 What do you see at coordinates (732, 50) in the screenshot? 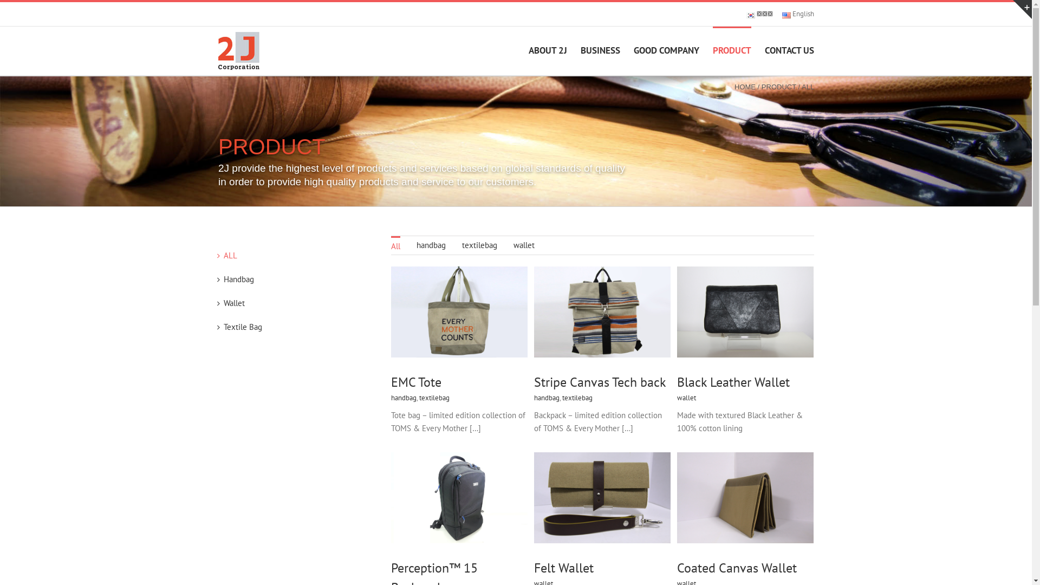
I see `PRODUCT` at bounding box center [732, 50].